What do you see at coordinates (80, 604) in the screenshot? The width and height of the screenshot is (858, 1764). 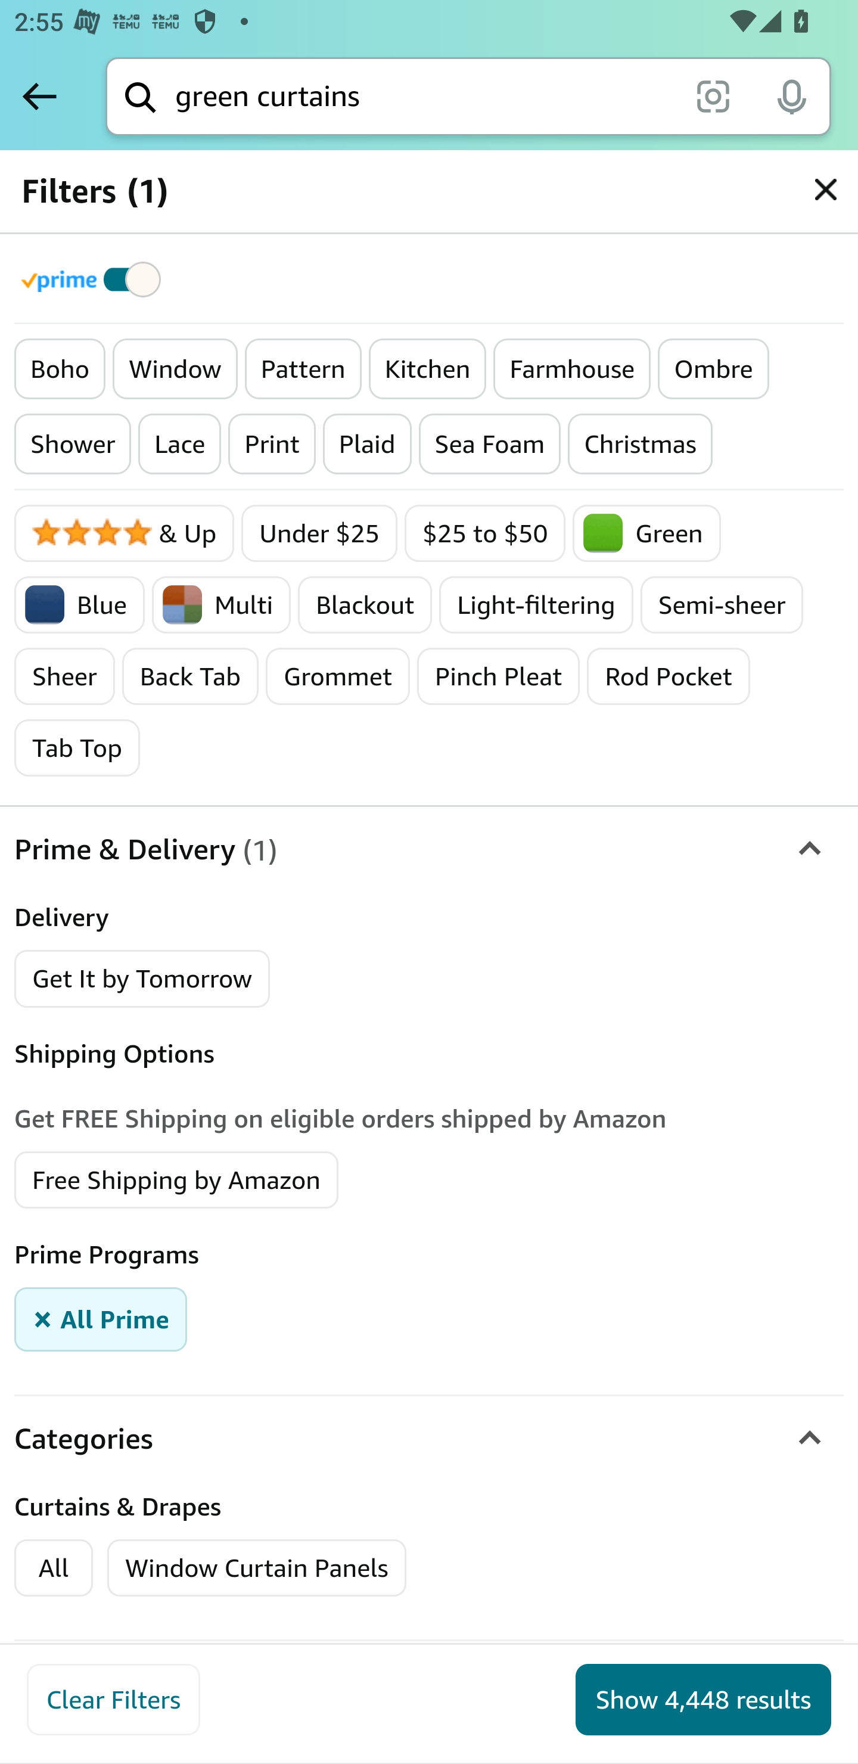 I see `Blue Blue Blue Blue` at bounding box center [80, 604].